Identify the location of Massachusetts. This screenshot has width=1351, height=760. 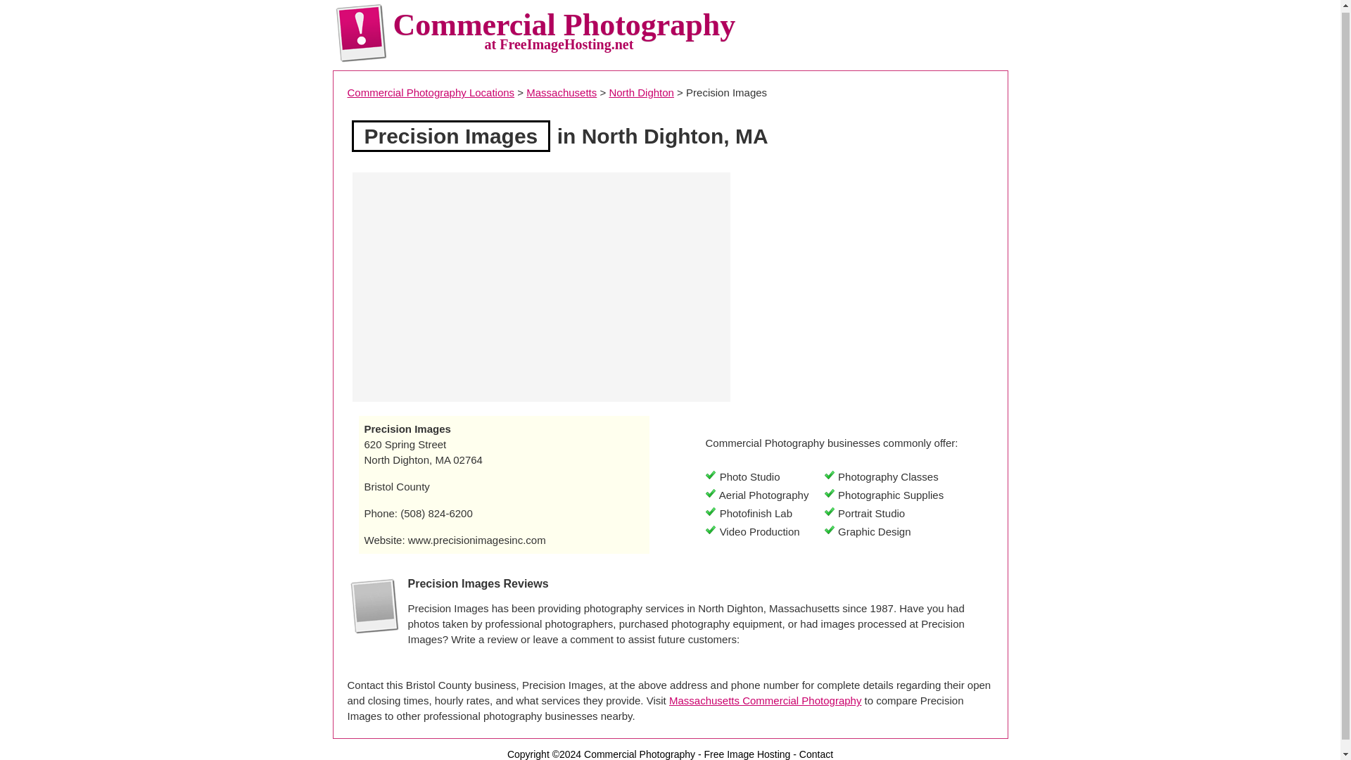
(562, 93).